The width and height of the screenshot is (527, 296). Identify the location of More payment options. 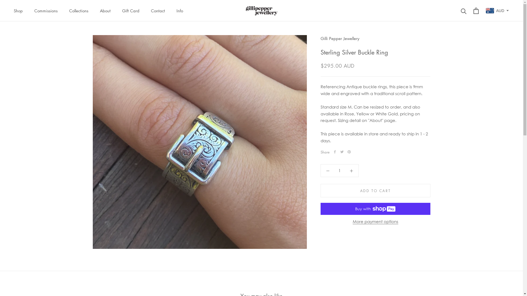
(375, 221).